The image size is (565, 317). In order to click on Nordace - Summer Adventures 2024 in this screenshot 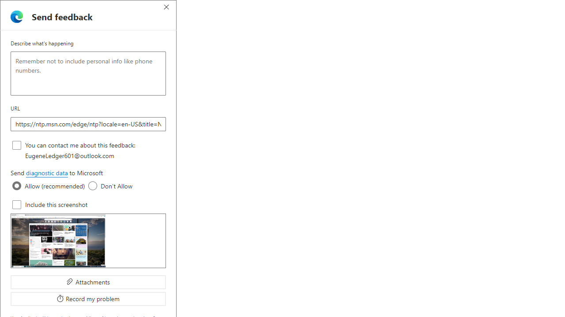, I will do `click(475, 8)`.